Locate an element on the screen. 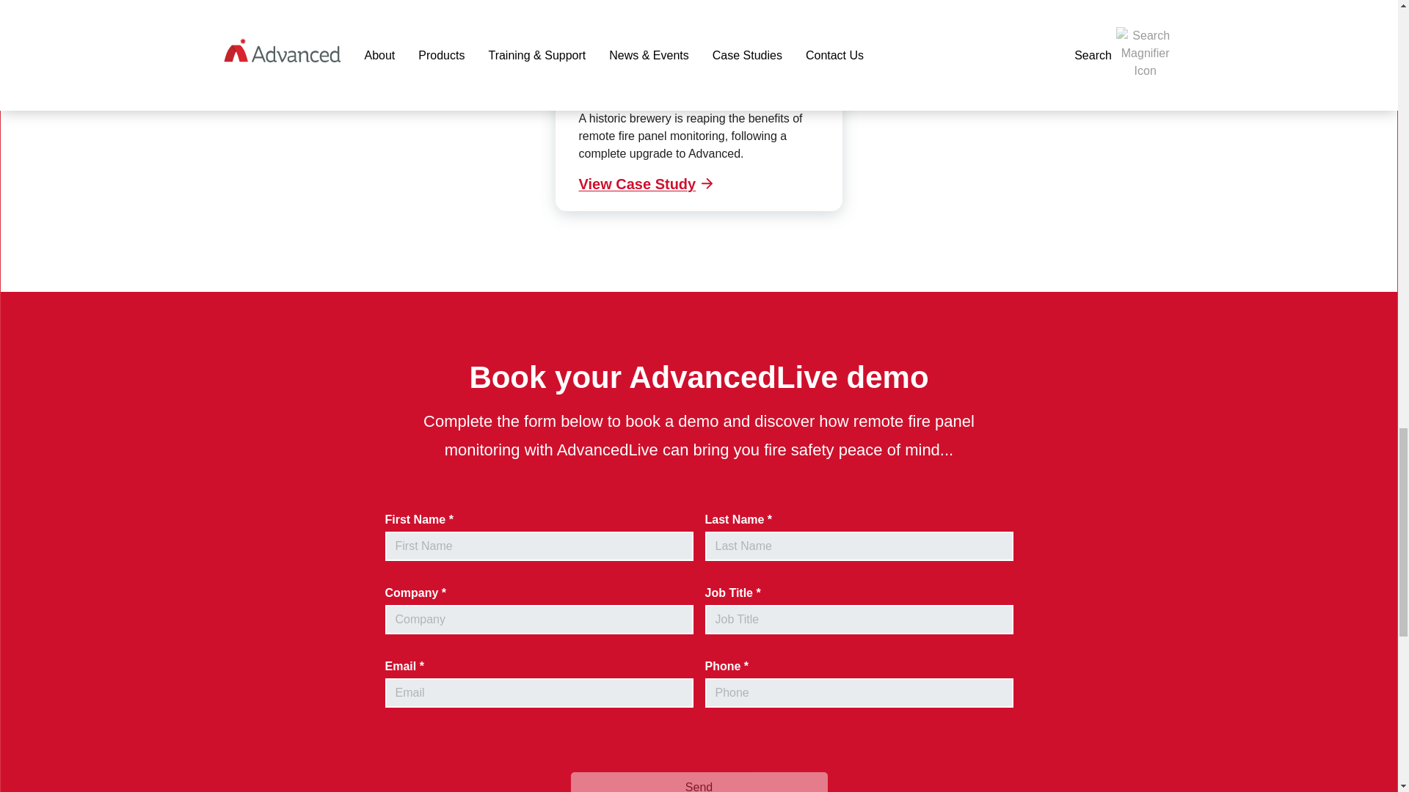  Read more about Heineken Ireland, Cork is located at coordinates (648, 184).